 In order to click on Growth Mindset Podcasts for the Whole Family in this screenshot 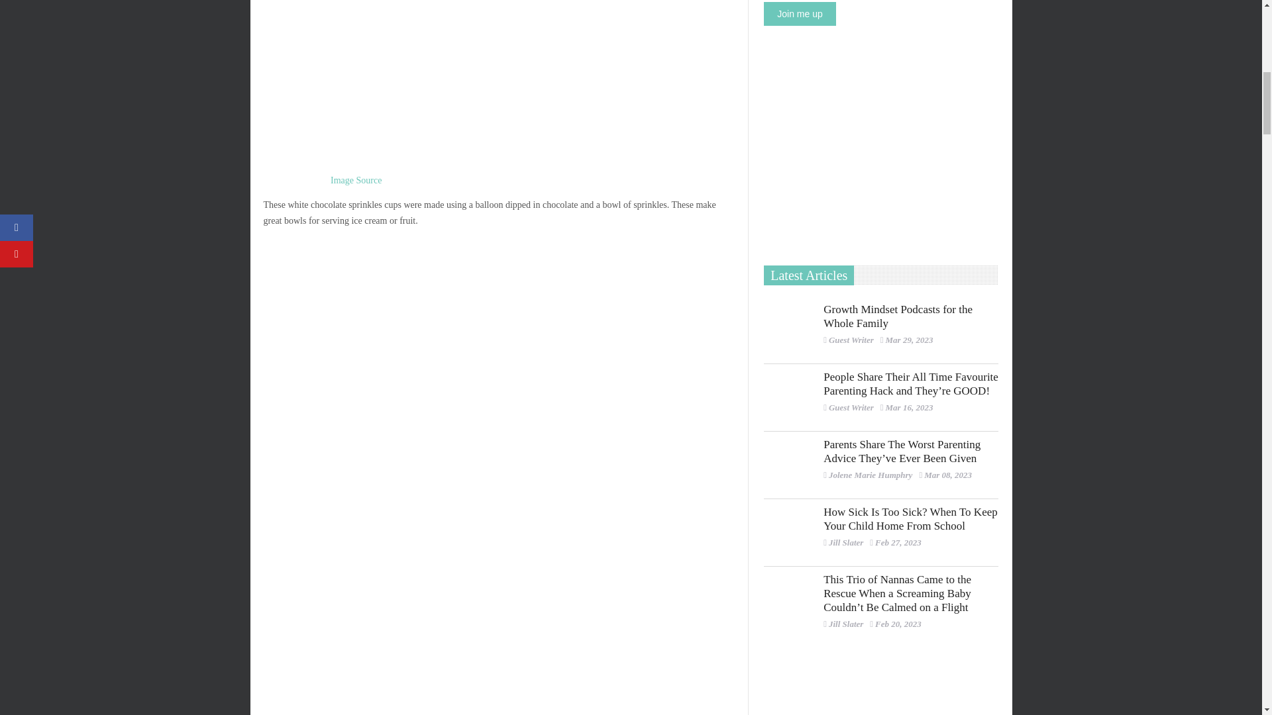, I will do `click(788, 330)`.